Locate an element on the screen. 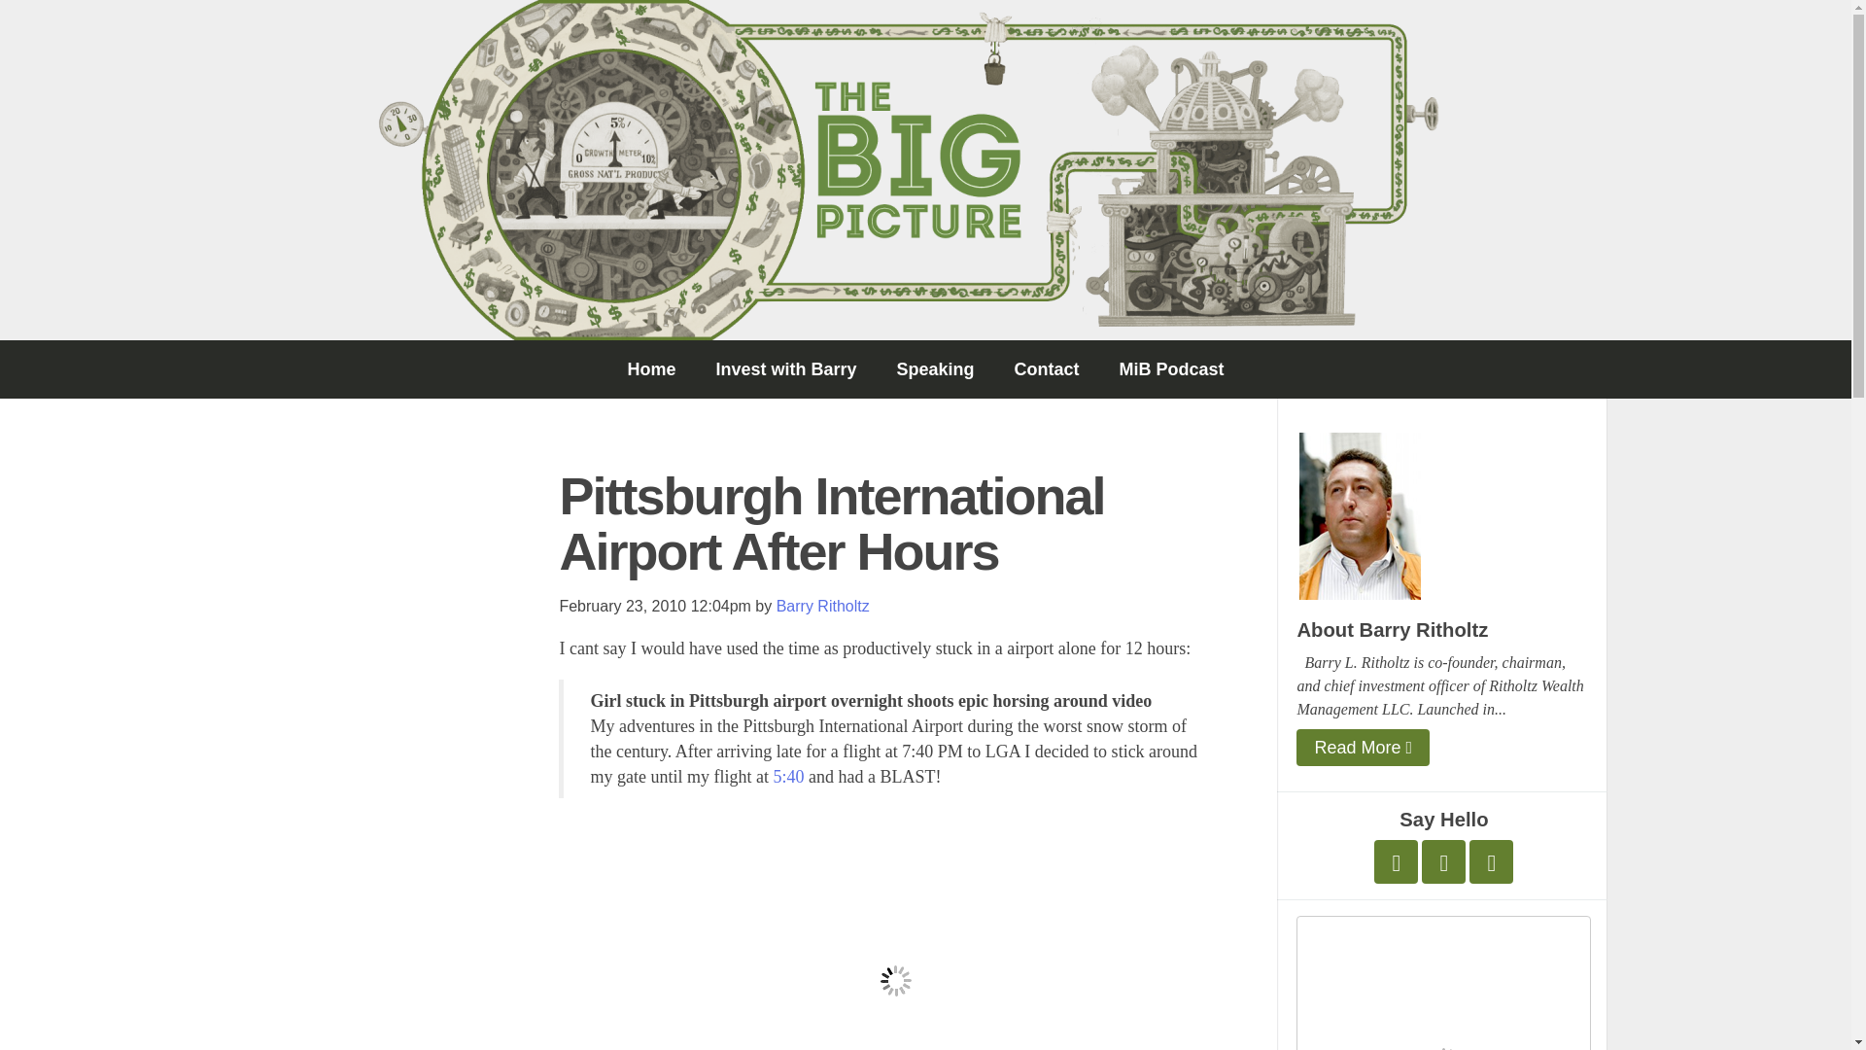  Home is located at coordinates (651, 369).